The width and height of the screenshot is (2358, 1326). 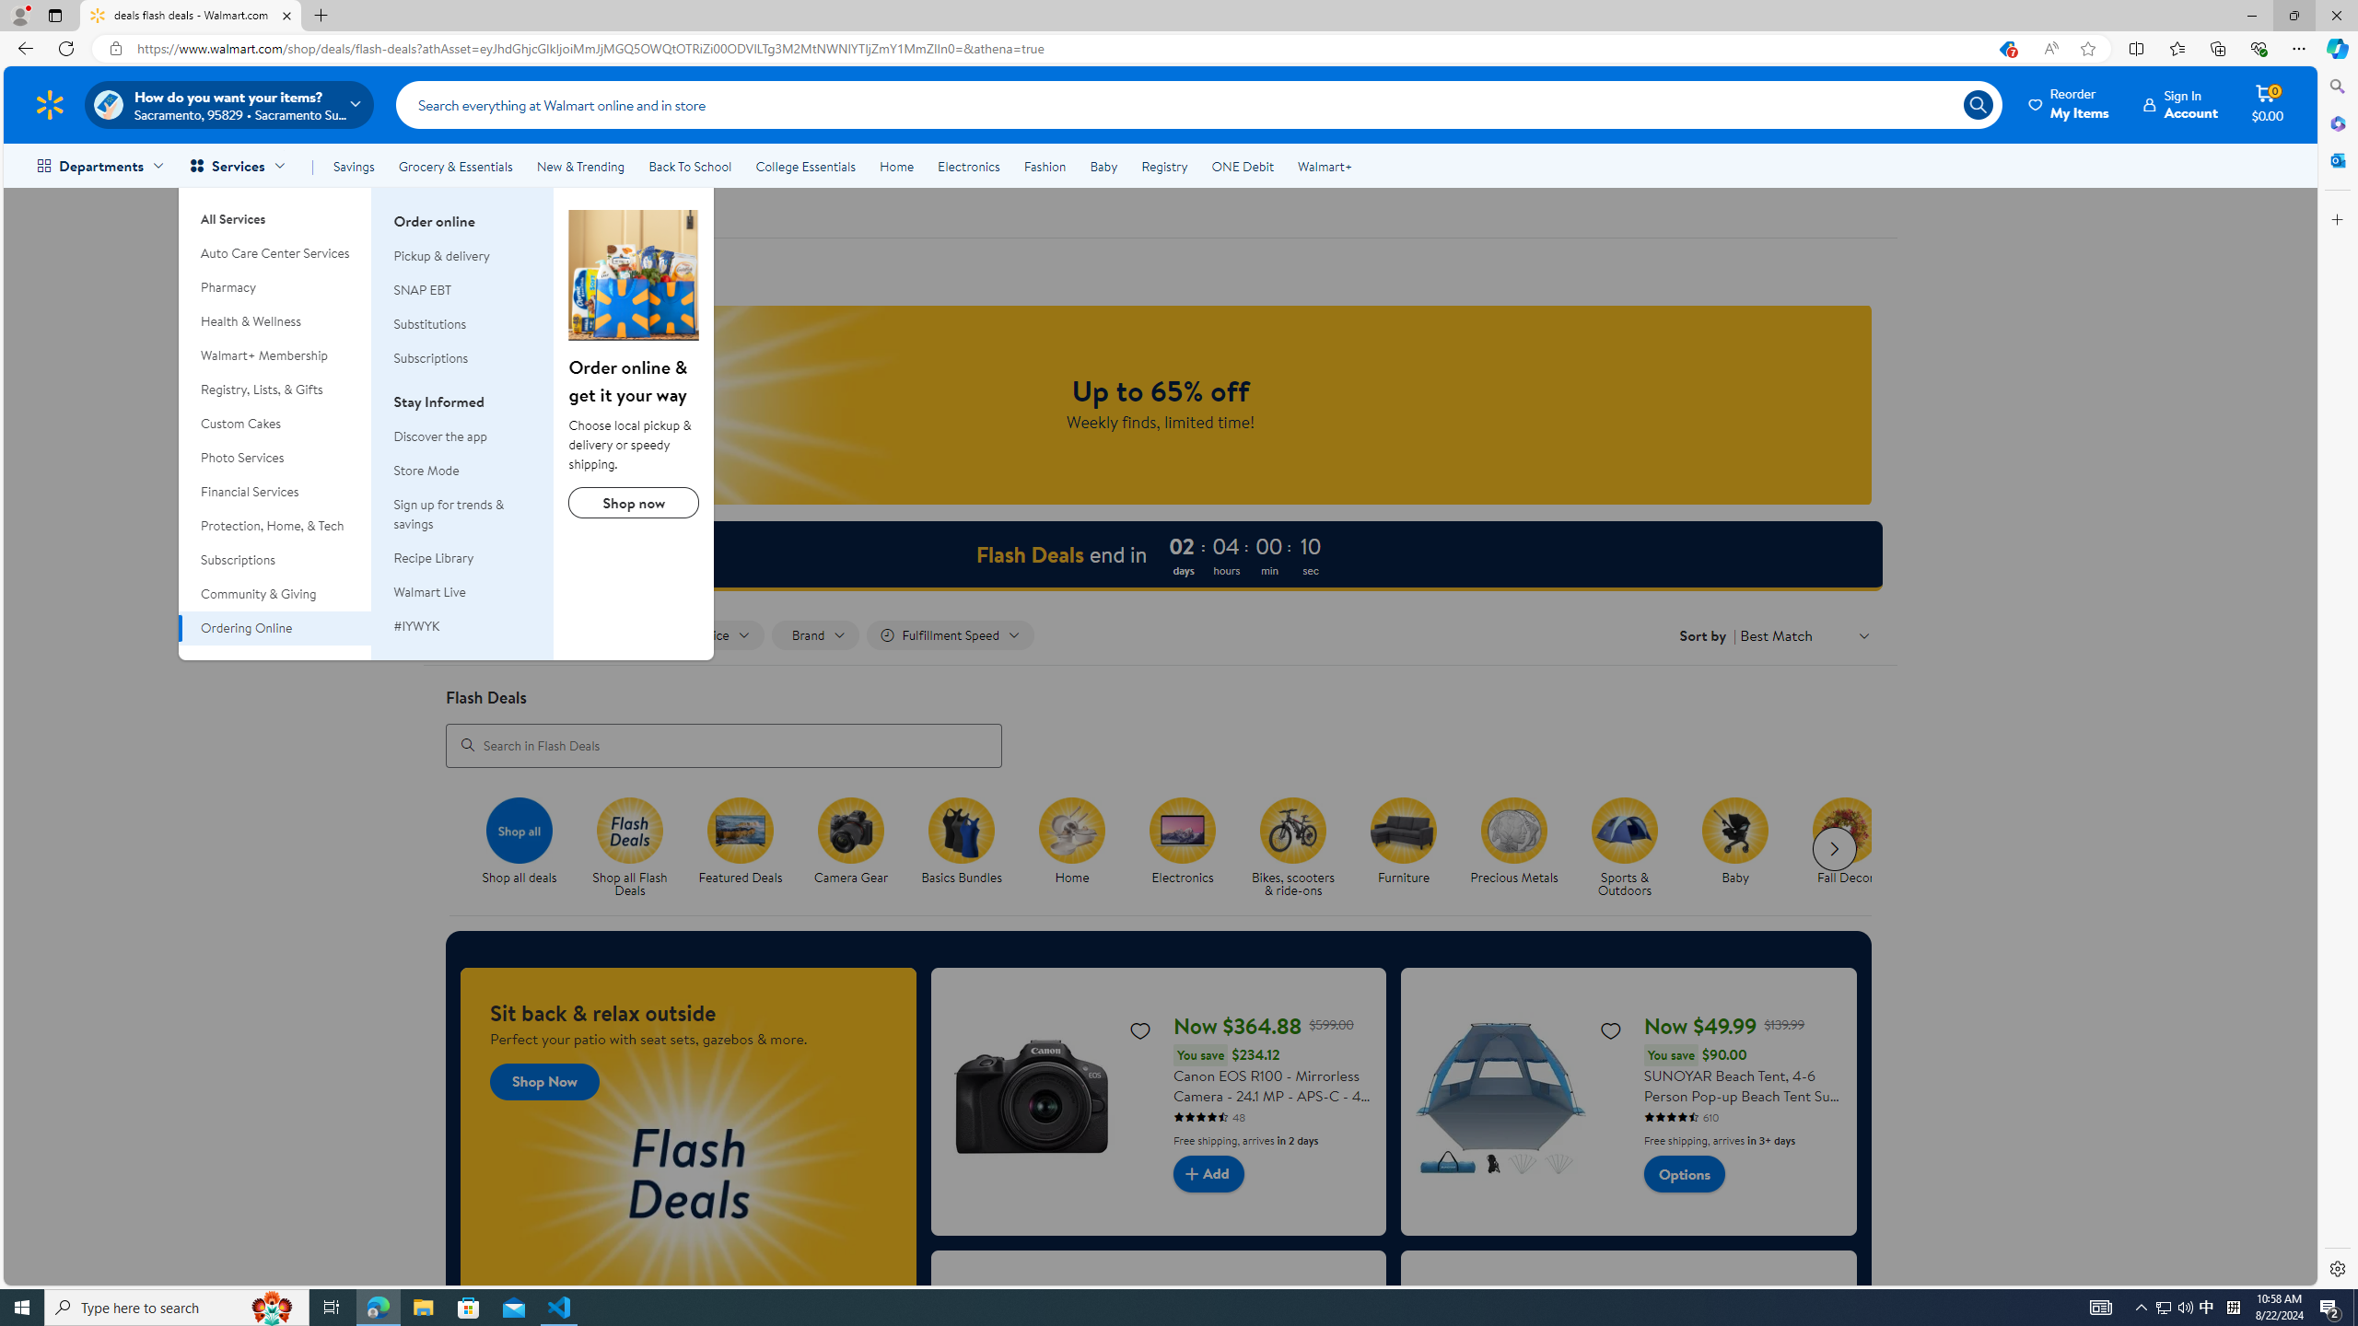 I want to click on Search in Flash Deals, so click(x=724, y=744).